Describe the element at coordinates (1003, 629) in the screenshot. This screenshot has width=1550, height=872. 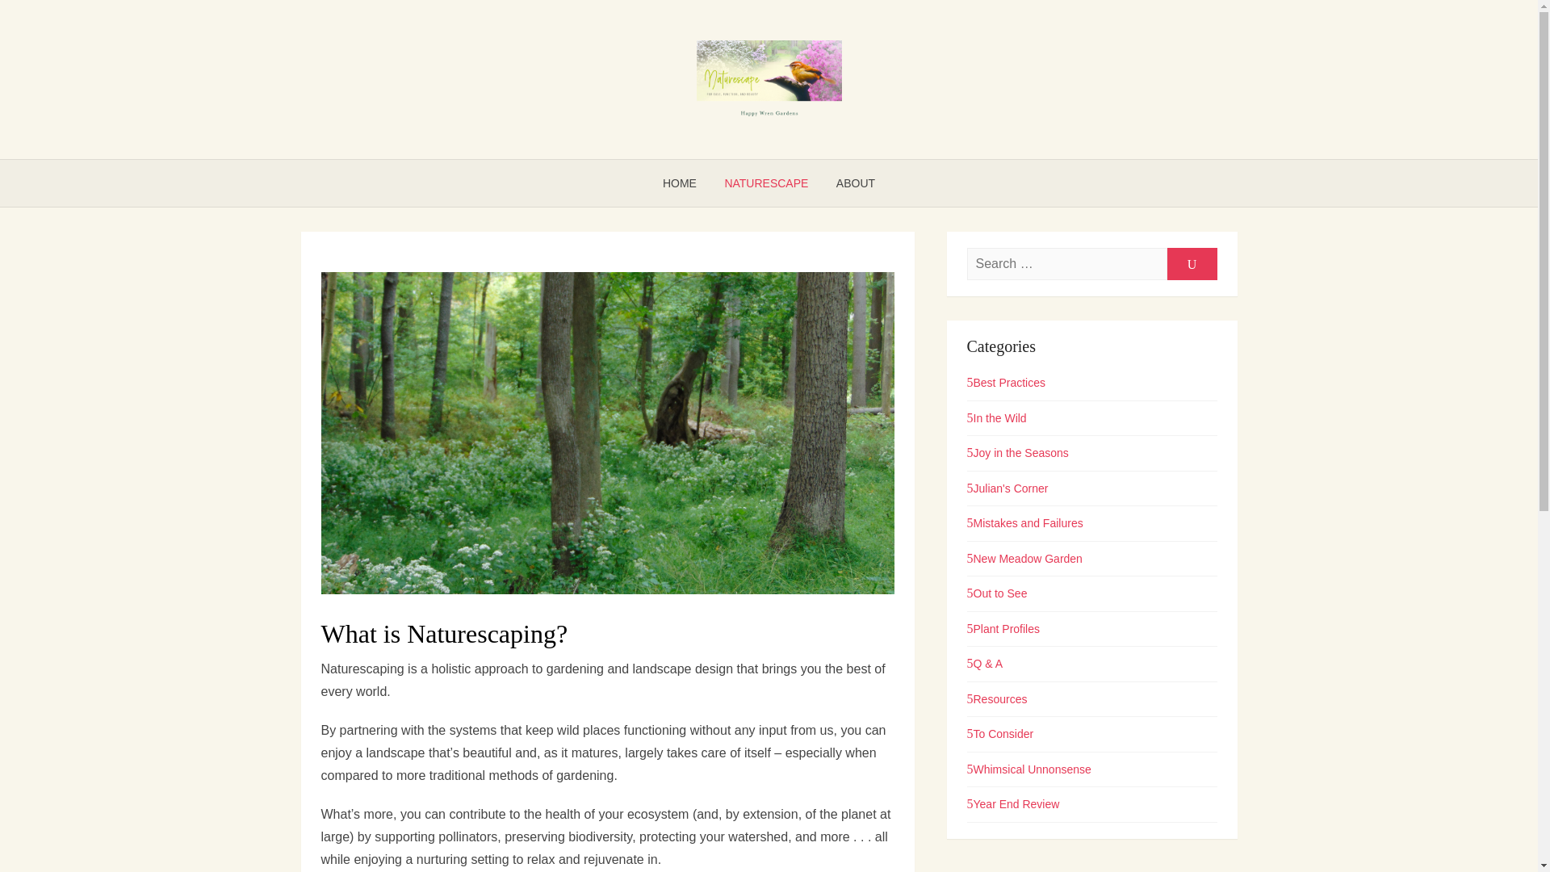
I see `Plant Profiles` at that location.